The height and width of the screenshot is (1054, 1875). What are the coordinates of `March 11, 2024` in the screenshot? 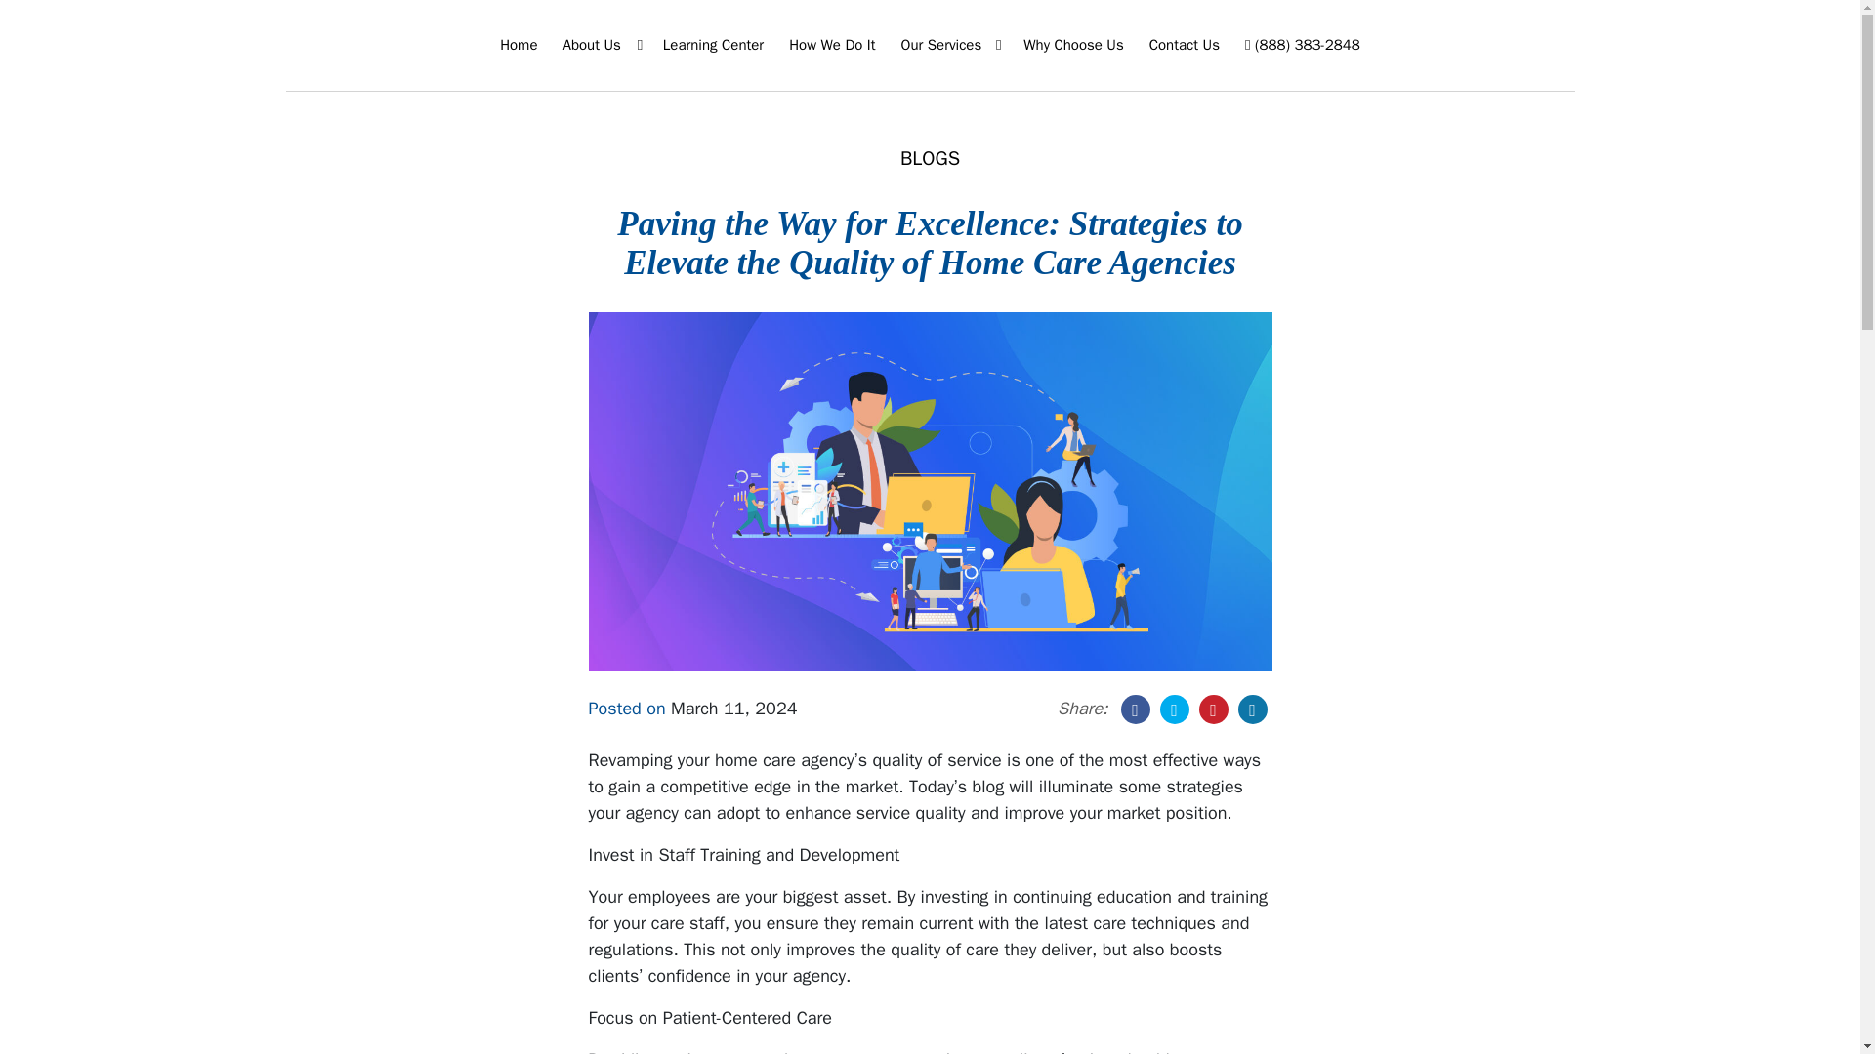 It's located at (734, 708).